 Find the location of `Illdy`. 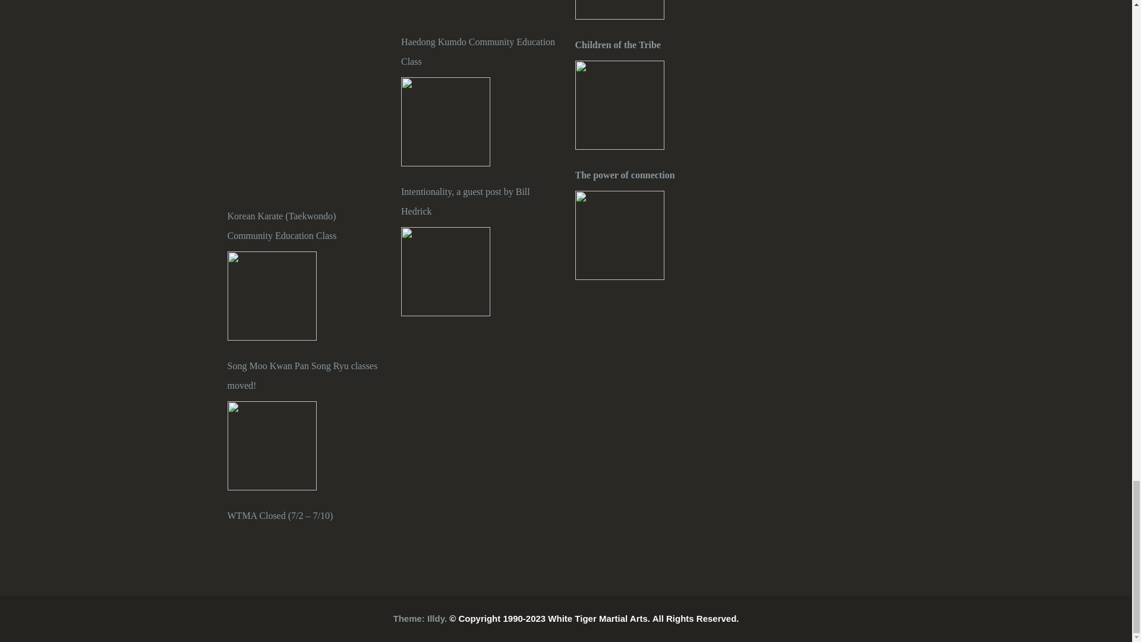

Illdy is located at coordinates (436, 618).